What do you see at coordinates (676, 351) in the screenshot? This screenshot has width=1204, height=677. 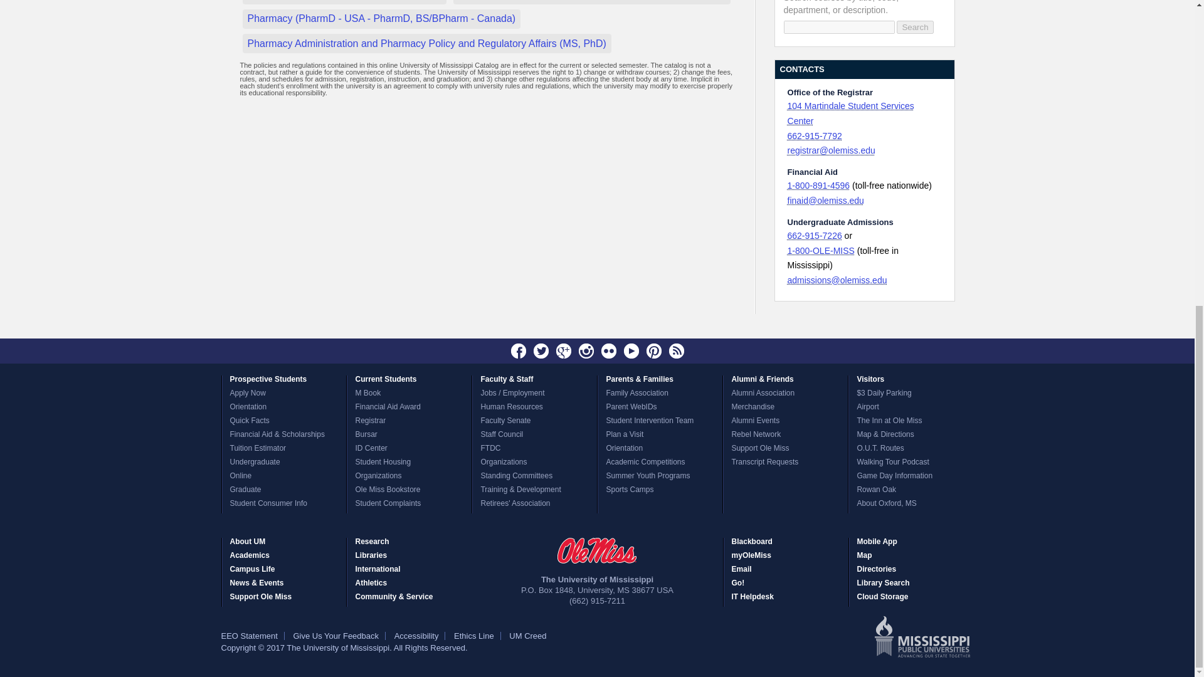 I see `News Feed` at bounding box center [676, 351].